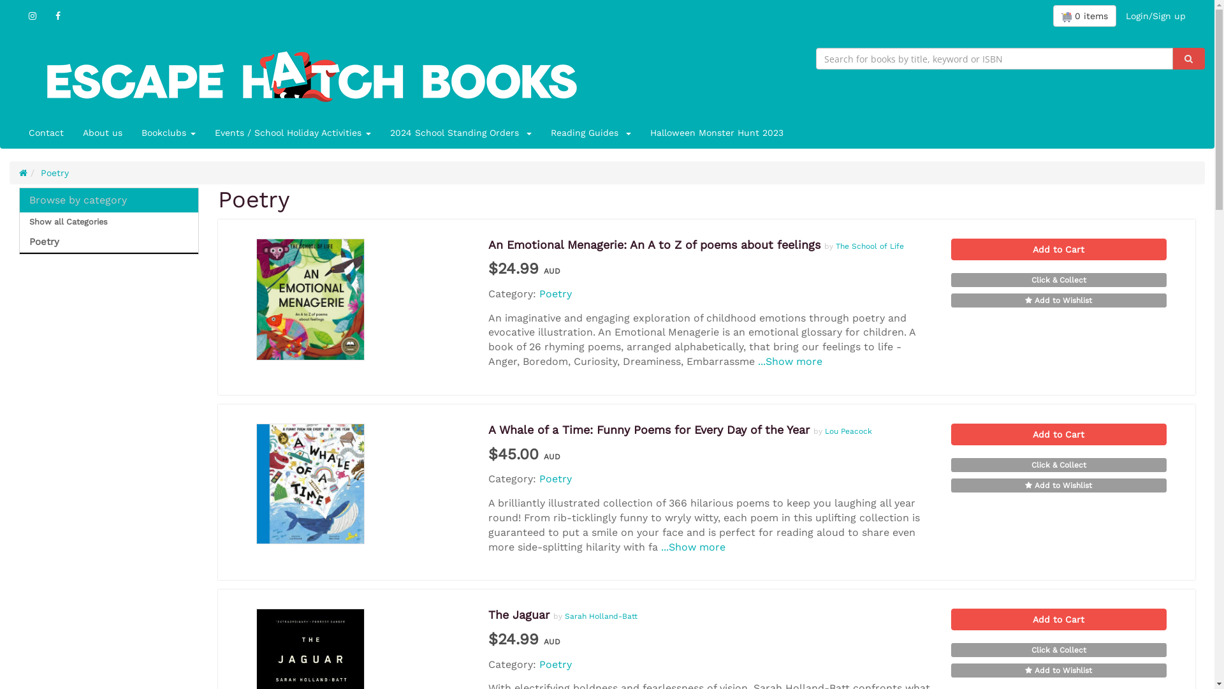 The width and height of the screenshot is (1224, 689). What do you see at coordinates (168, 133) in the screenshot?
I see `Bookclubs ` at bounding box center [168, 133].